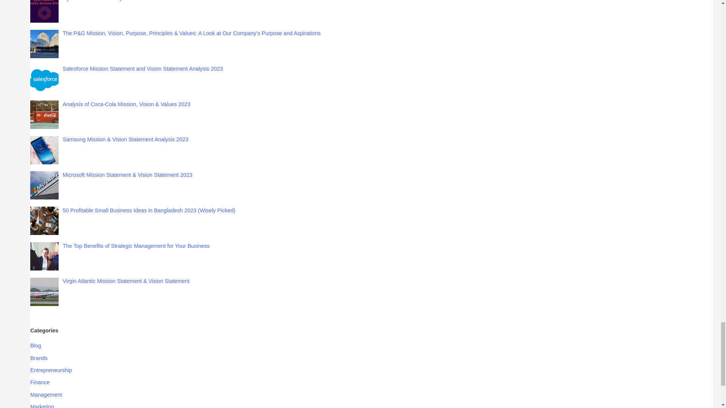  What do you see at coordinates (45, 256) in the screenshot?
I see `benefits of strategic management` at bounding box center [45, 256].